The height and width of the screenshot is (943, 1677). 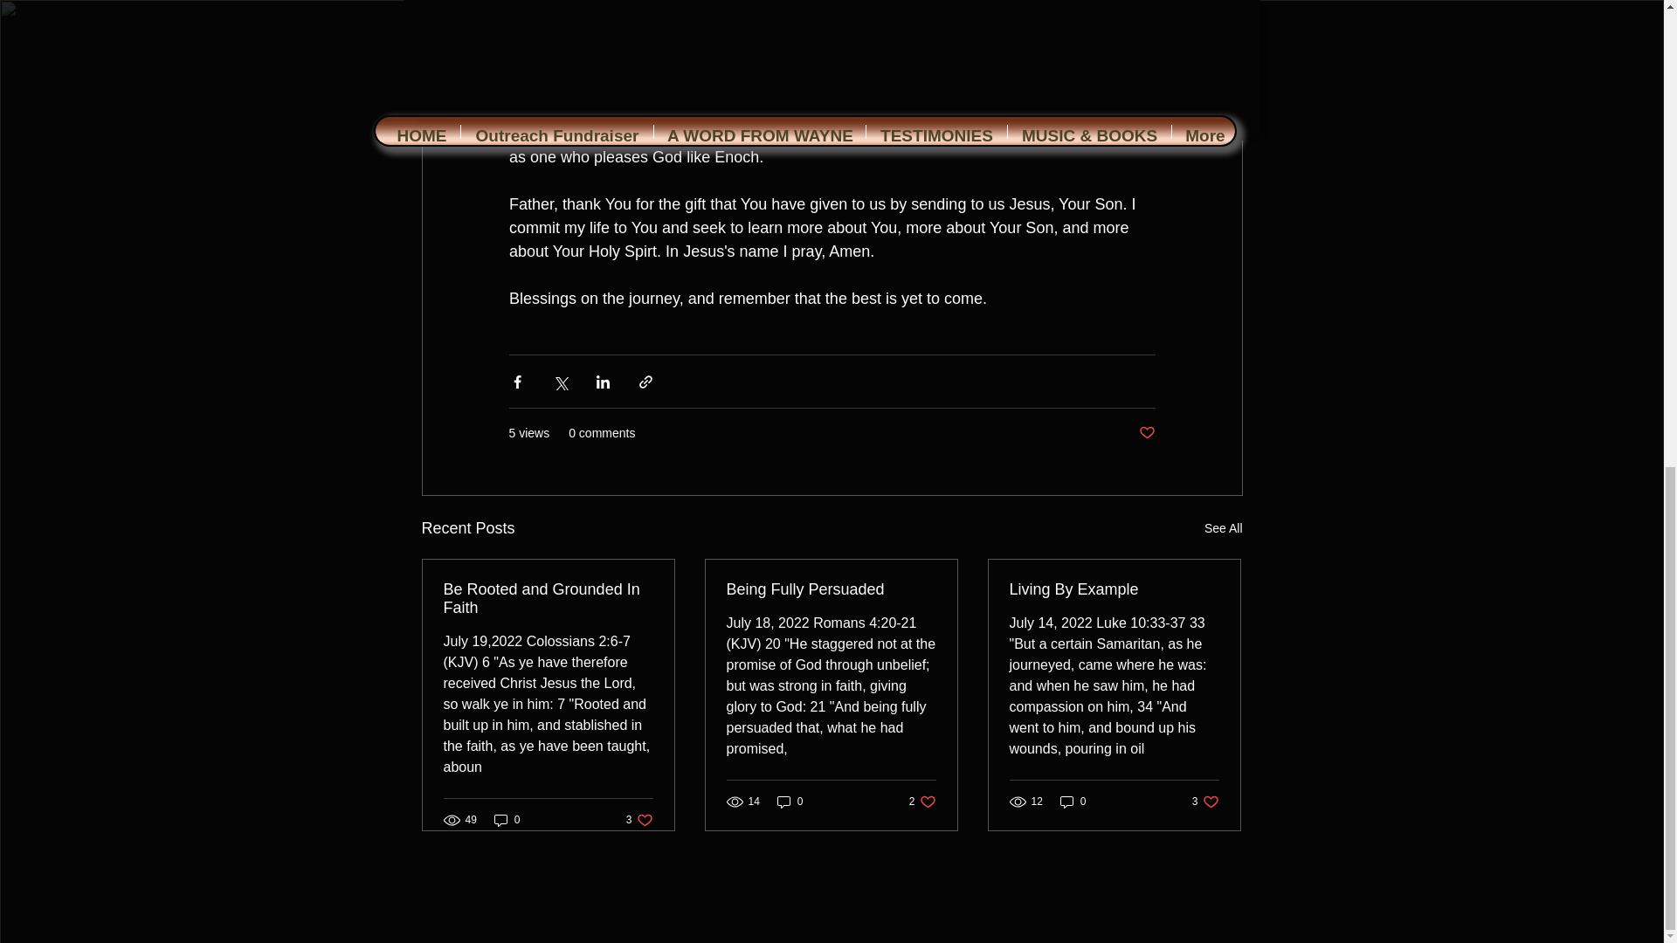 What do you see at coordinates (831, 589) in the screenshot?
I see `Living By Example` at bounding box center [831, 589].